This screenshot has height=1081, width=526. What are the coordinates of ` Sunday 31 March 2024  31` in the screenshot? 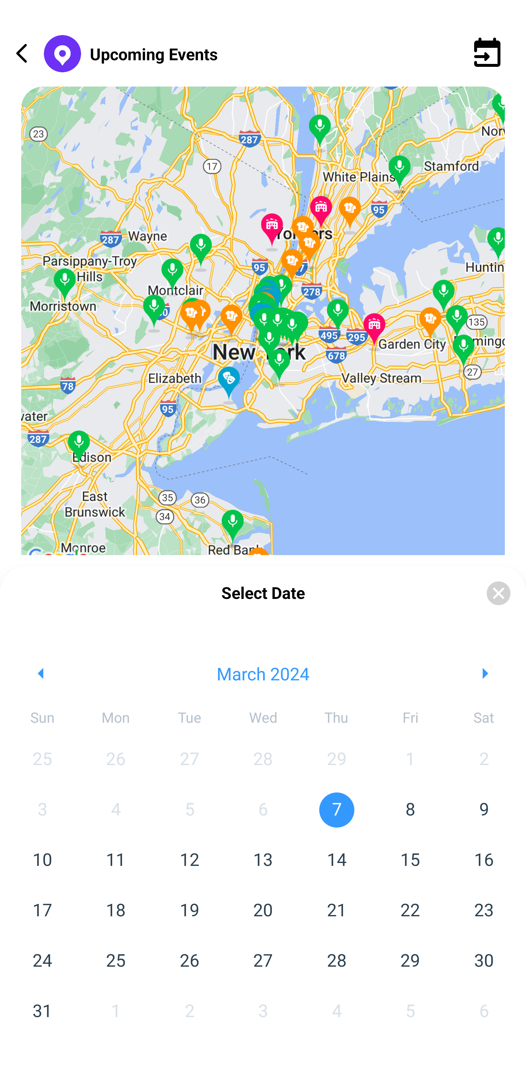 It's located at (42, 1012).